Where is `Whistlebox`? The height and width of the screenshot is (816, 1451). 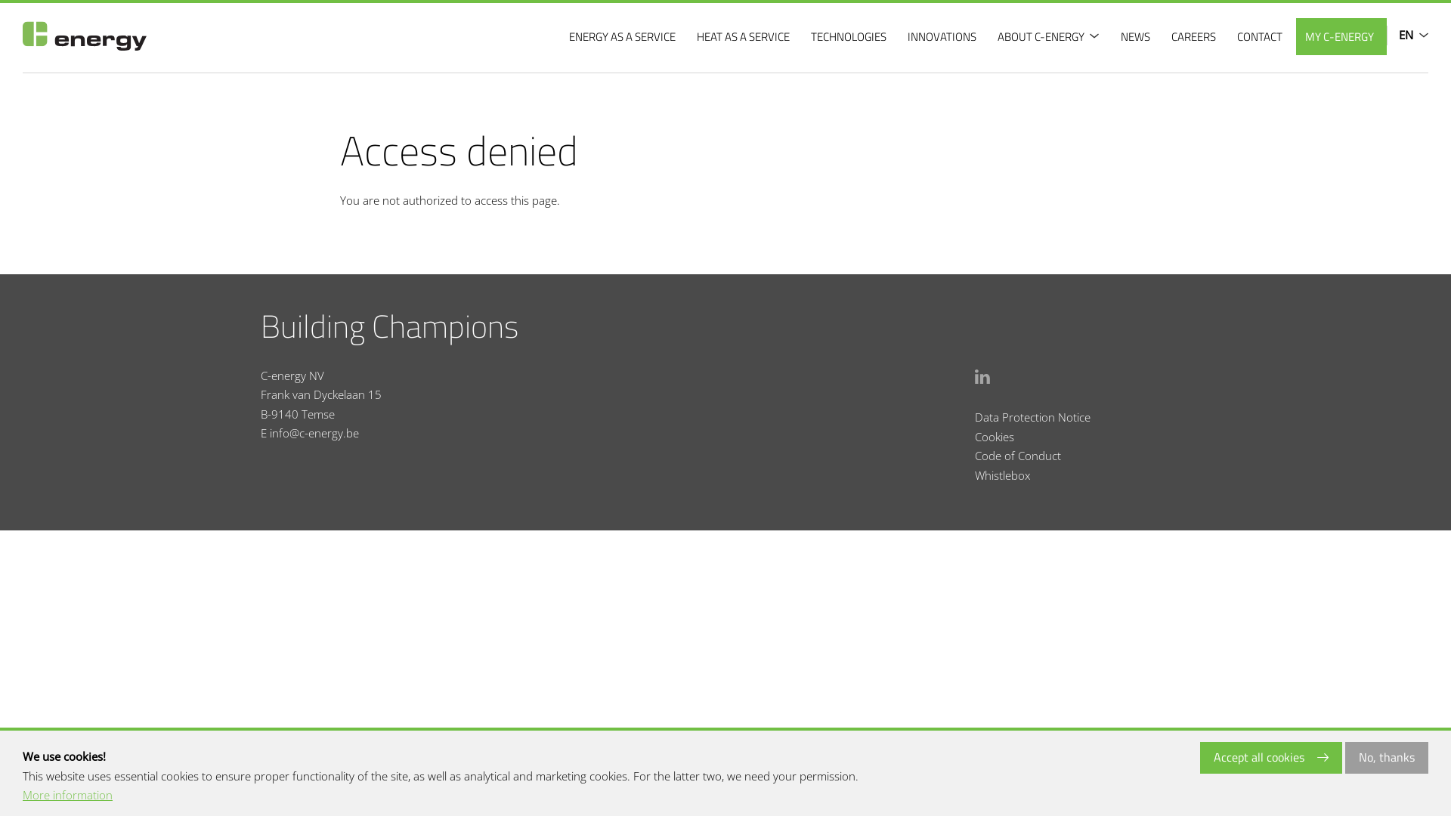
Whistlebox is located at coordinates (1002, 474).